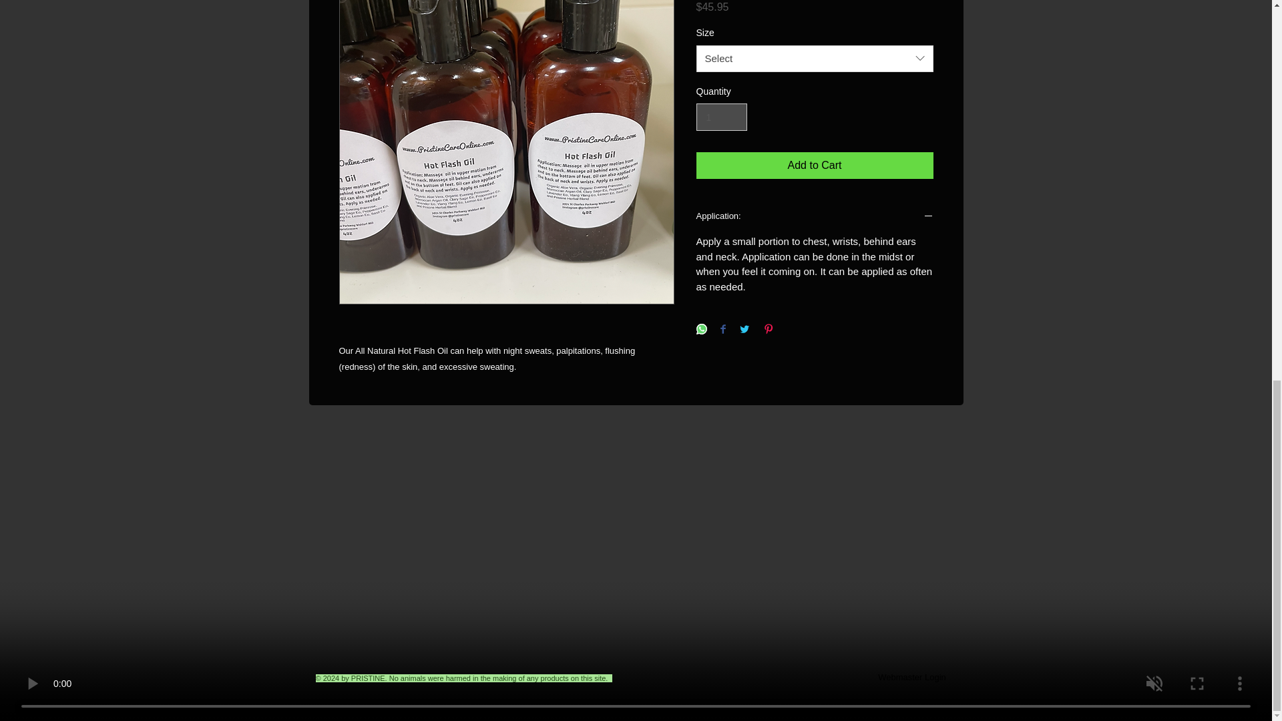 The height and width of the screenshot is (721, 1282). Describe the element at coordinates (815, 217) in the screenshot. I see `Application:` at that location.